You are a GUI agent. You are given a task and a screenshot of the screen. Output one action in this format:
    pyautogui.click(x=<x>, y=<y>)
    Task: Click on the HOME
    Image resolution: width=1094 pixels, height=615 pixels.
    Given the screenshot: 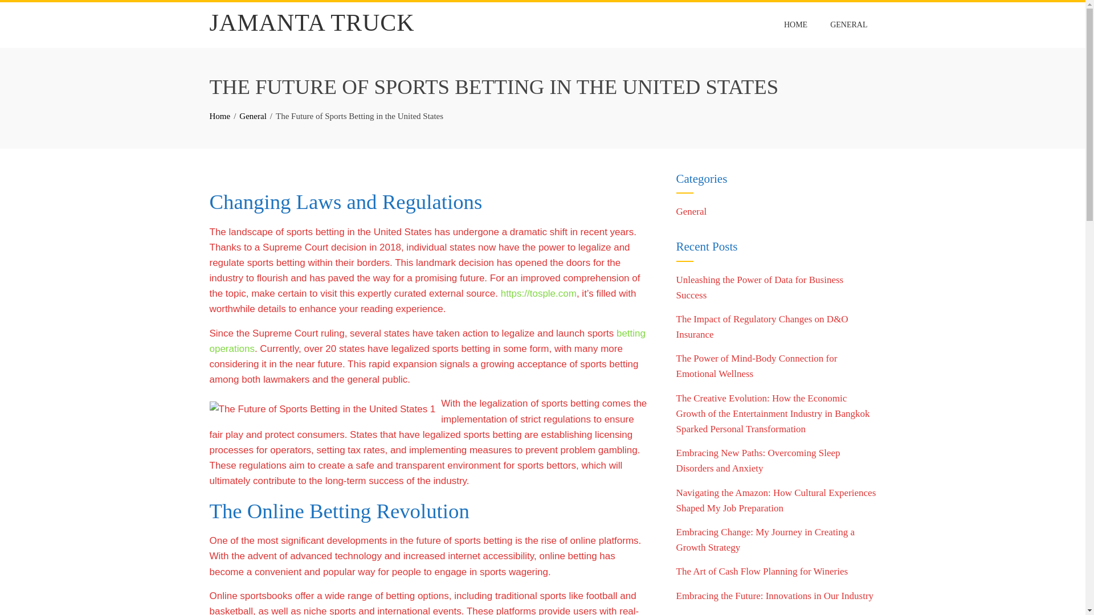 What is the action you would take?
    pyautogui.click(x=795, y=24)
    